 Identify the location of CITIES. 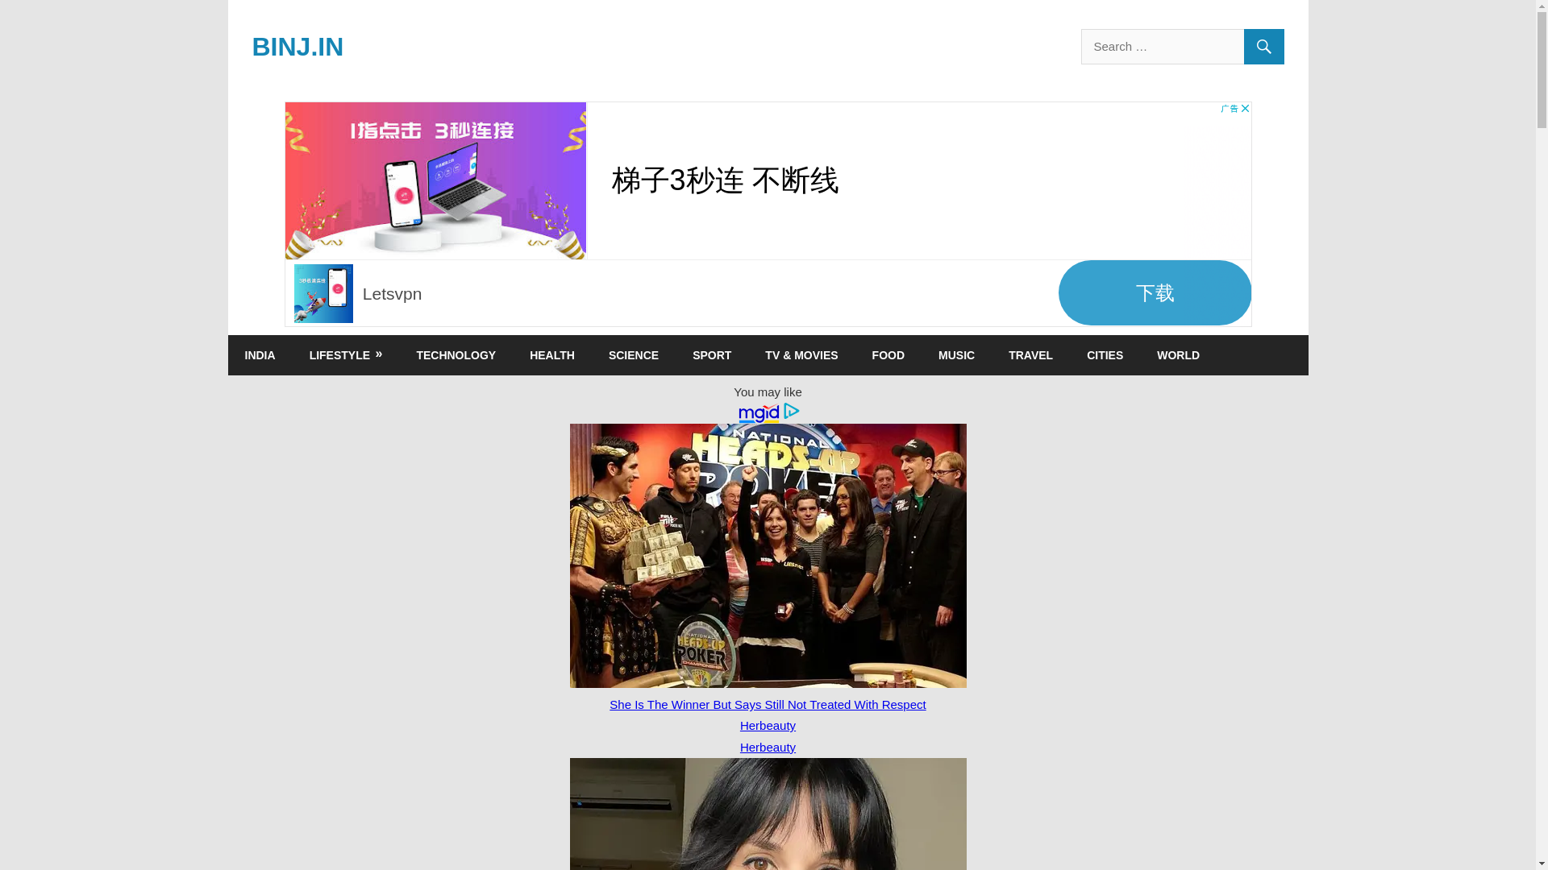
(1105, 354).